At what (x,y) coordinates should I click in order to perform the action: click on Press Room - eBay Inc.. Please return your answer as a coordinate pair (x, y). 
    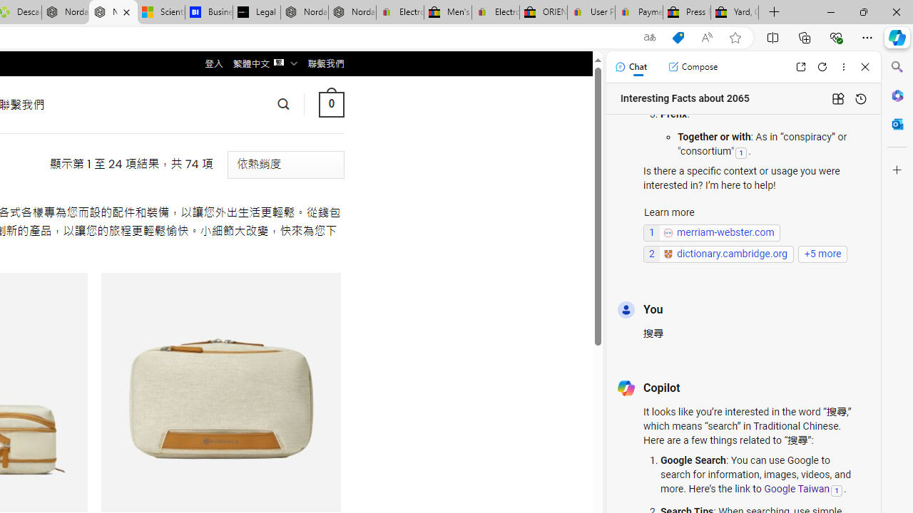
    Looking at the image, I should click on (686, 13).